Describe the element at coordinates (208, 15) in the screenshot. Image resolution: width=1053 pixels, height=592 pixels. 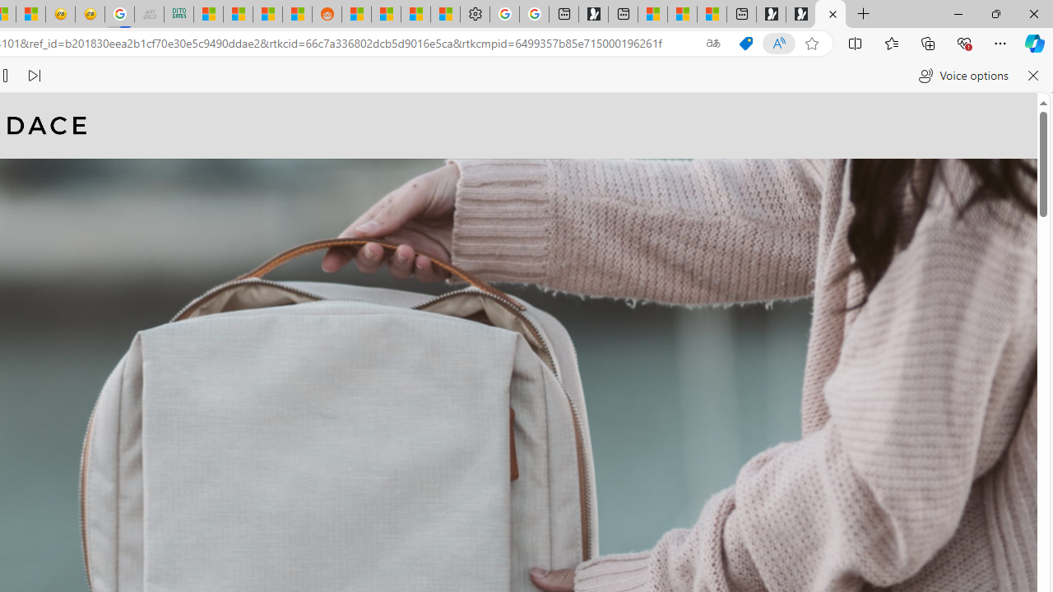
I see `MSNBC - MSN` at that location.